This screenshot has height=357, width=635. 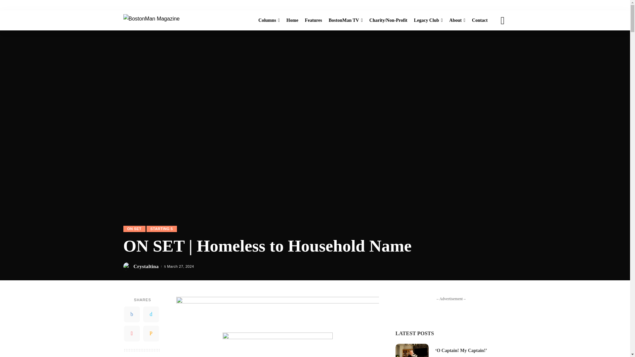 What do you see at coordinates (132, 314) in the screenshot?
I see `Facebook` at bounding box center [132, 314].